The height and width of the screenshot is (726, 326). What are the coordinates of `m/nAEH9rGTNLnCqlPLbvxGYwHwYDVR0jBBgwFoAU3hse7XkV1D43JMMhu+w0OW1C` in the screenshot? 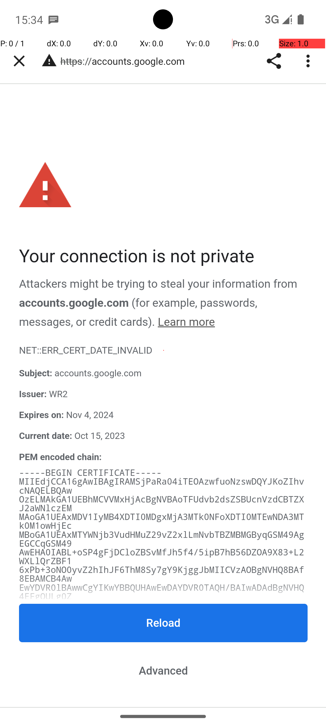 It's located at (162, 610).